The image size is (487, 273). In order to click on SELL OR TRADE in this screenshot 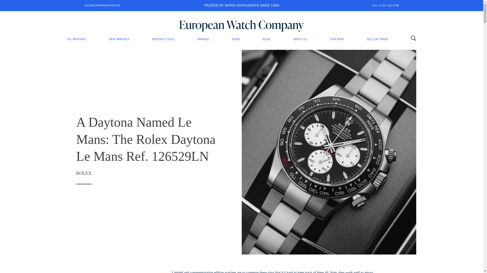, I will do `click(377, 39)`.